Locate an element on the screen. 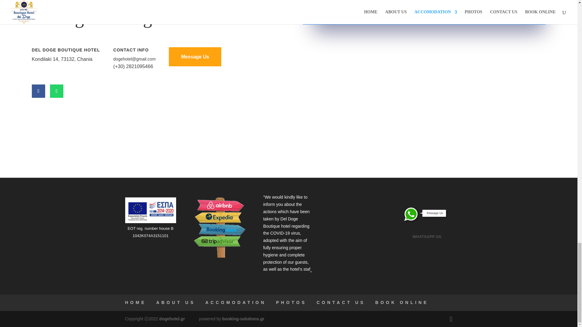 The image size is (582, 327). HOME is located at coordinates (135, 302).